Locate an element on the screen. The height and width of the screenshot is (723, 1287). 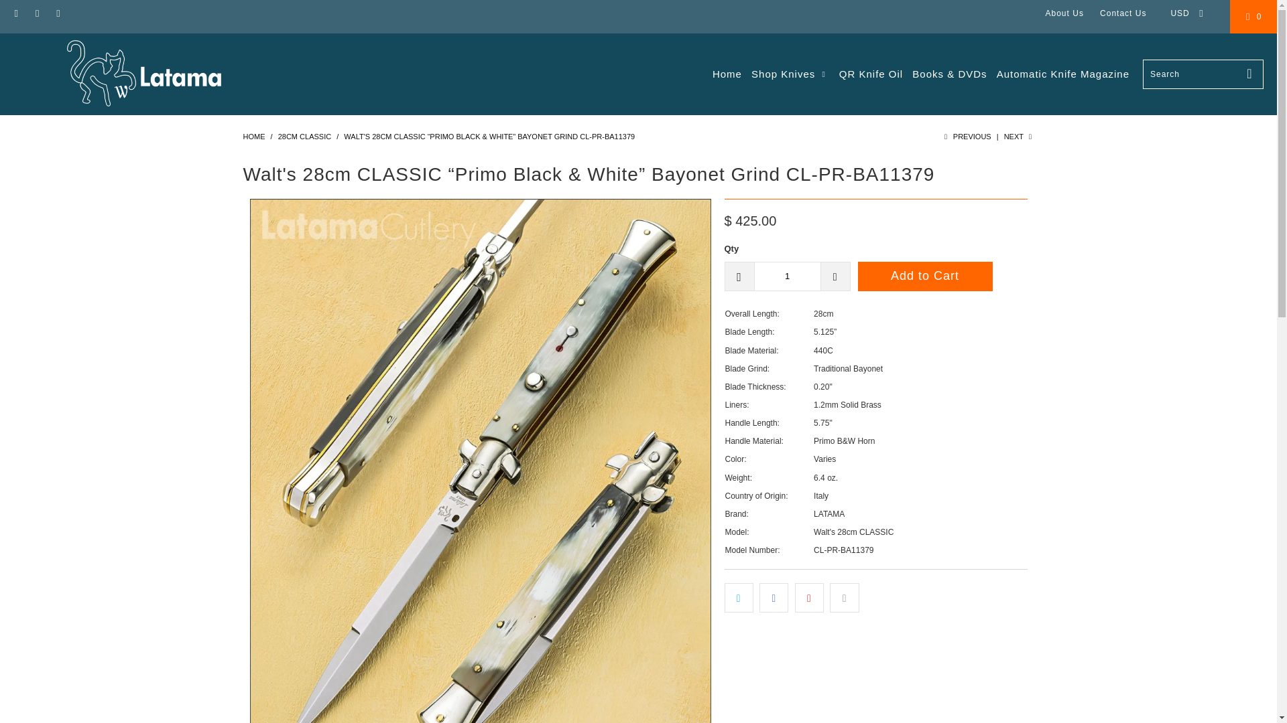
Share this on Facebook is located at coordinates (774, 597).